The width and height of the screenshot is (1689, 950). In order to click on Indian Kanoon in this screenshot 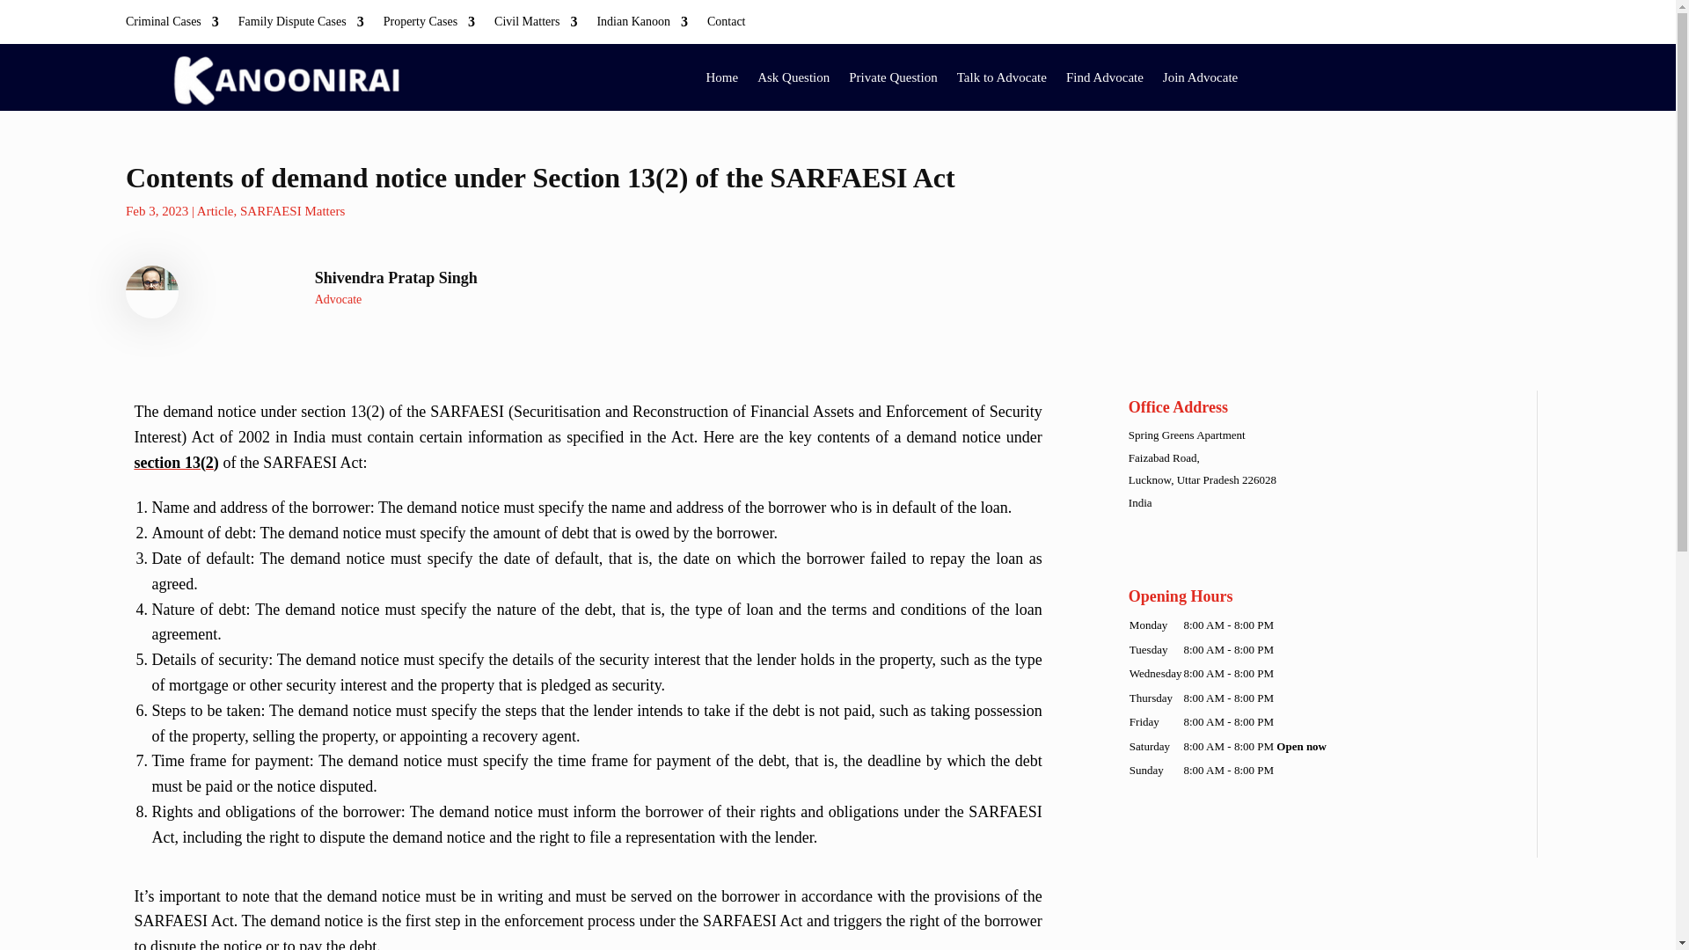, I will do `click(641, 25)`.